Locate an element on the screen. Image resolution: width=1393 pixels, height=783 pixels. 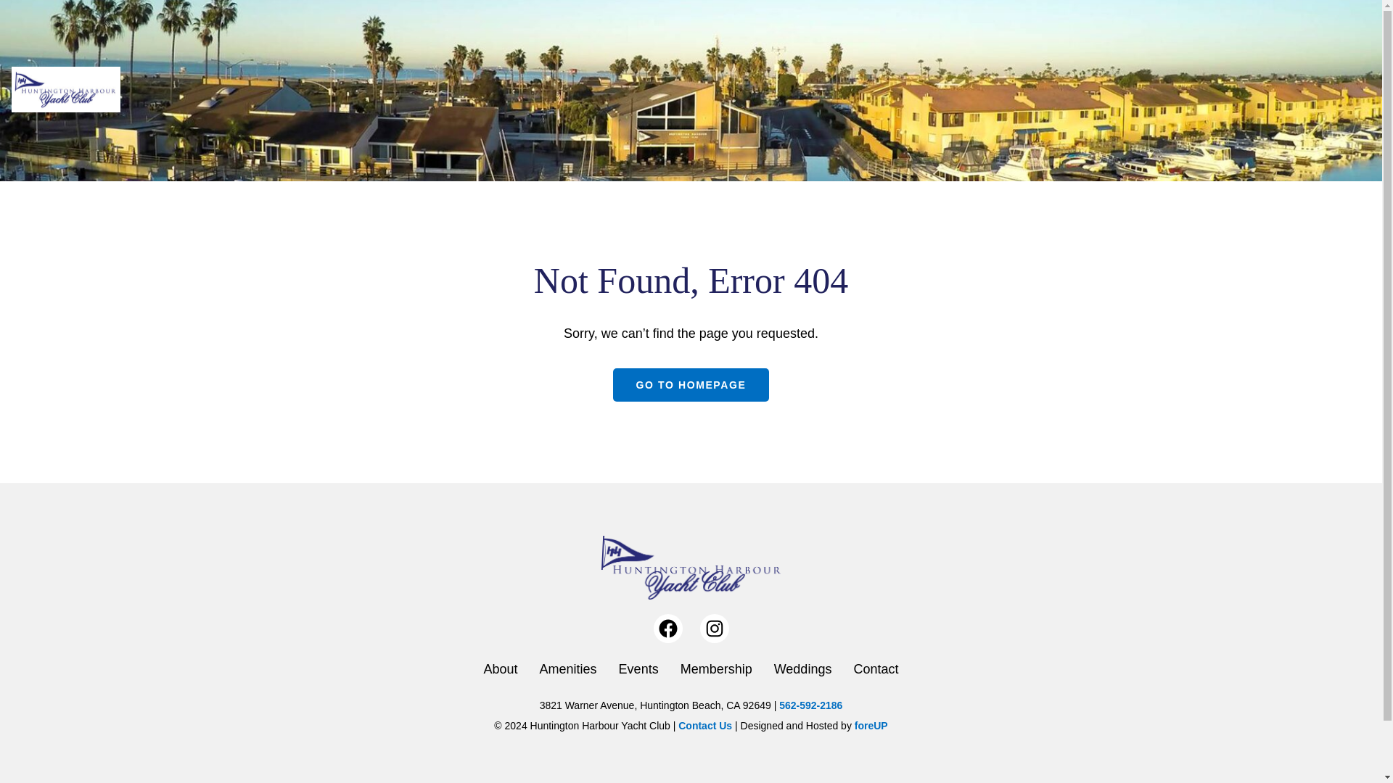
Facebook is located at coordinates (667, 628).